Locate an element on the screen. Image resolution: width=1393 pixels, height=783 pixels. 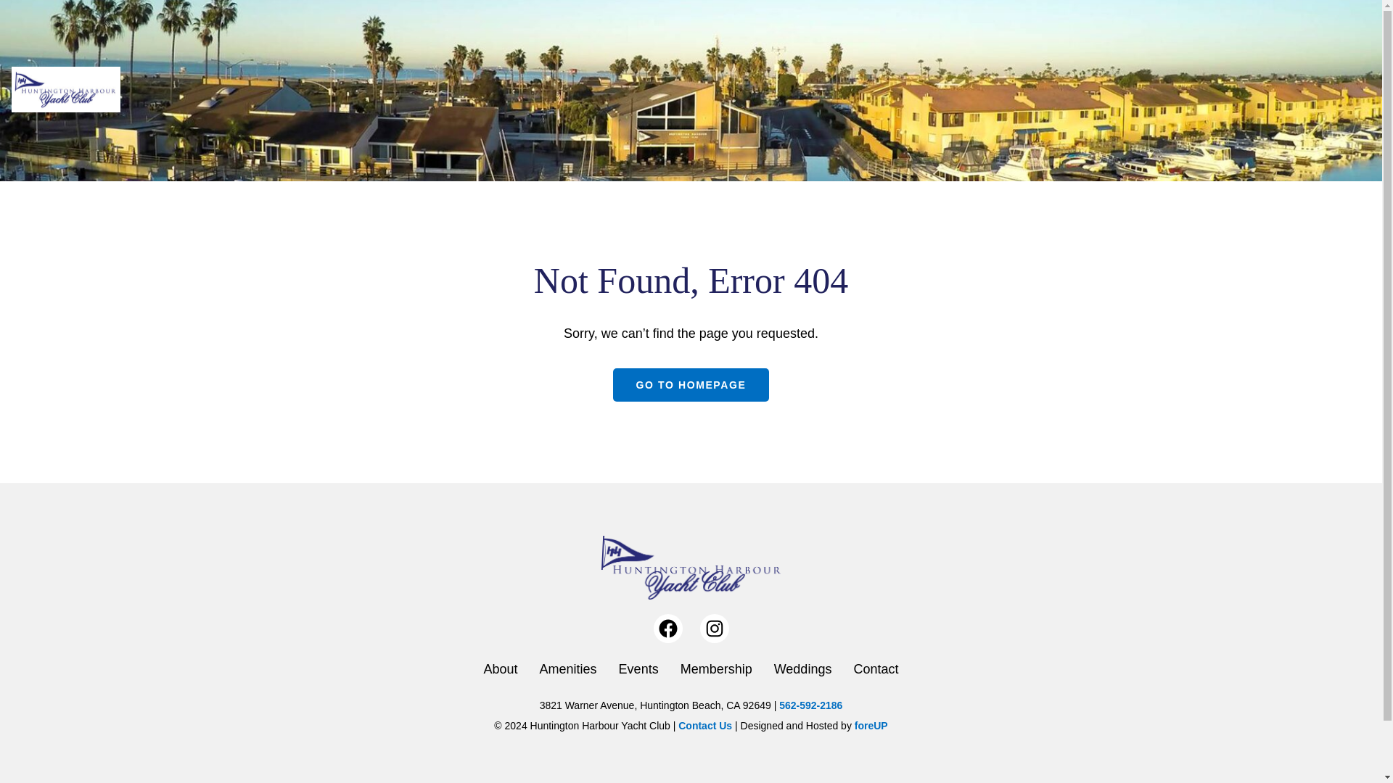
Facebook is located at coordinates (667, 628).